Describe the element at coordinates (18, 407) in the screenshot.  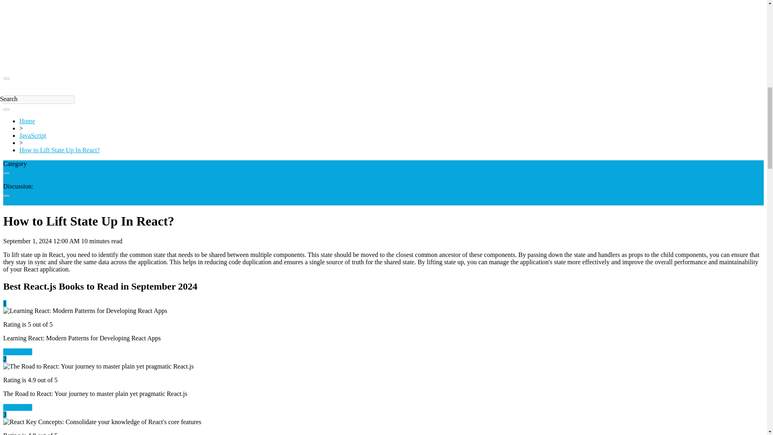
I see `Read Book` at that location.